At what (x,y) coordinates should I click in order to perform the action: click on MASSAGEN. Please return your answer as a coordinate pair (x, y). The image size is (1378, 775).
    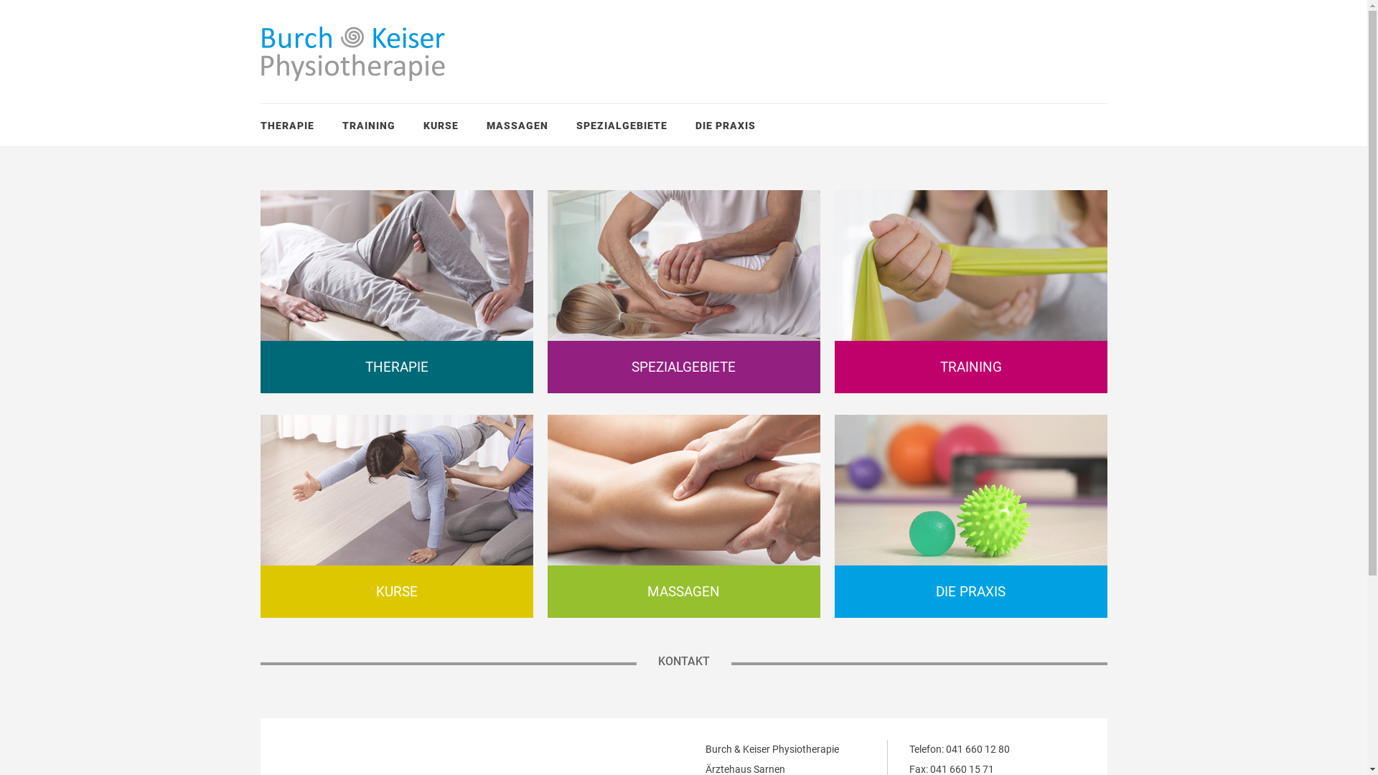
    Looking at the image, I should click on (517, 126).